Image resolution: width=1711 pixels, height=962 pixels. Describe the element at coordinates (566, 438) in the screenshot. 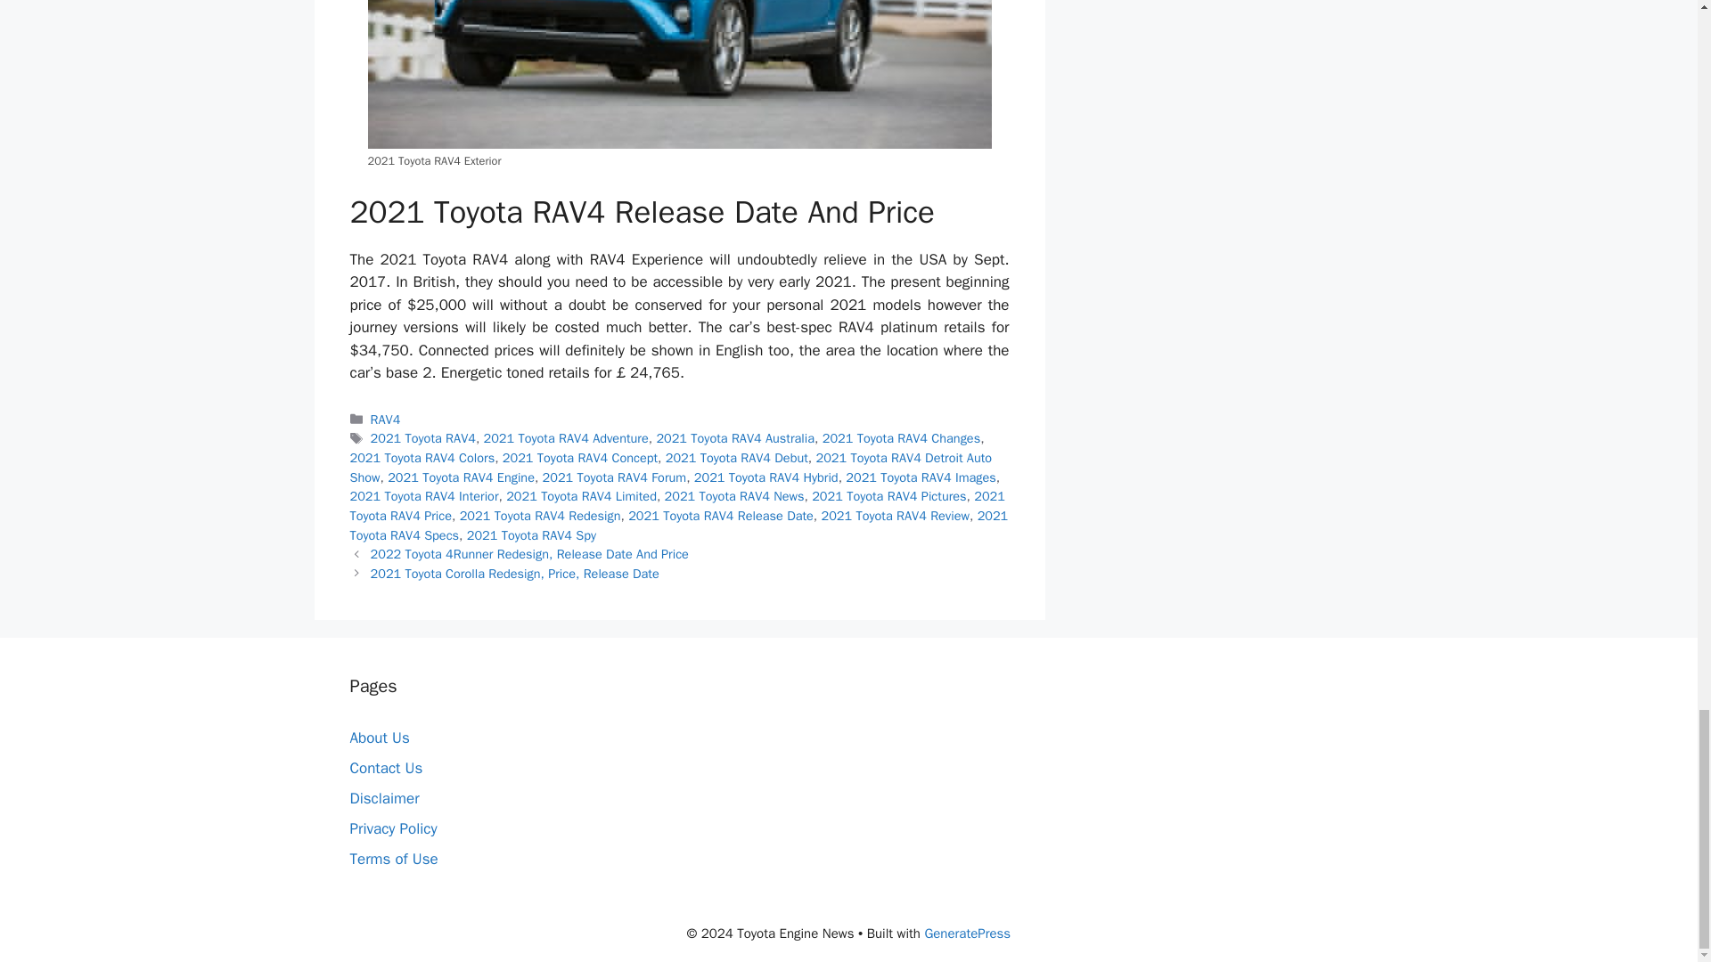

I see `2021 Toyota RAV4 Adventure` at that location.